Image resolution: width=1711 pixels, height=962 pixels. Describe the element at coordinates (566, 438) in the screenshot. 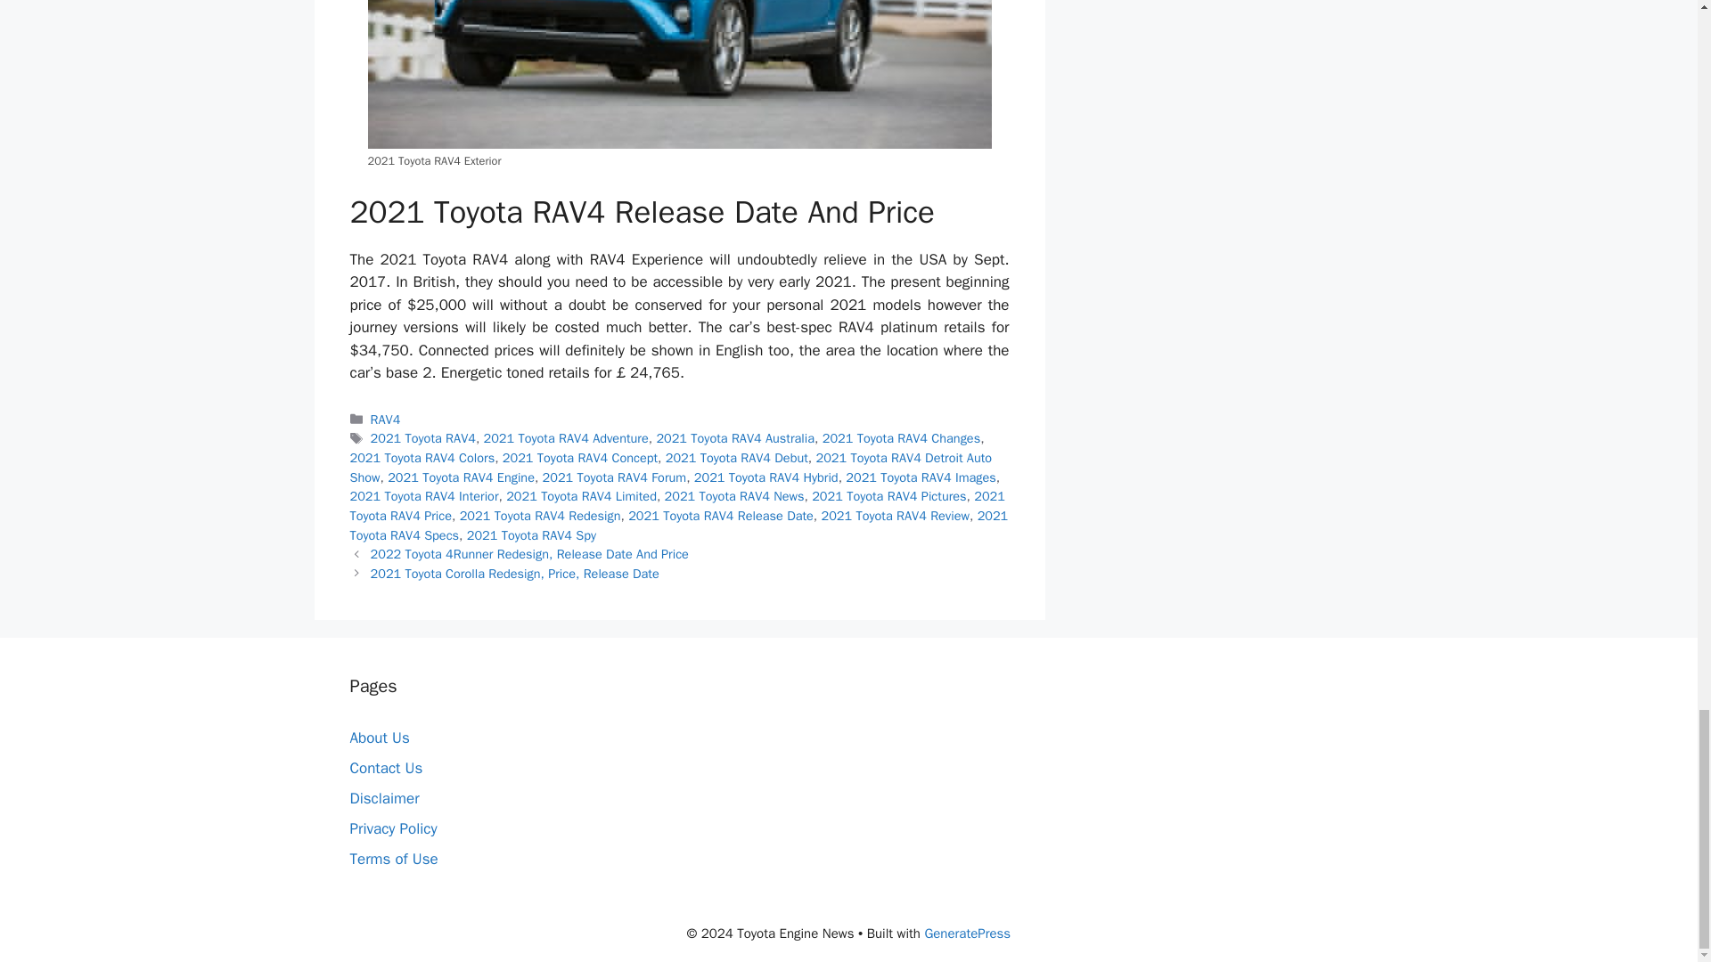

I see `2021 Toyota RAV4 Adventure` at that location.